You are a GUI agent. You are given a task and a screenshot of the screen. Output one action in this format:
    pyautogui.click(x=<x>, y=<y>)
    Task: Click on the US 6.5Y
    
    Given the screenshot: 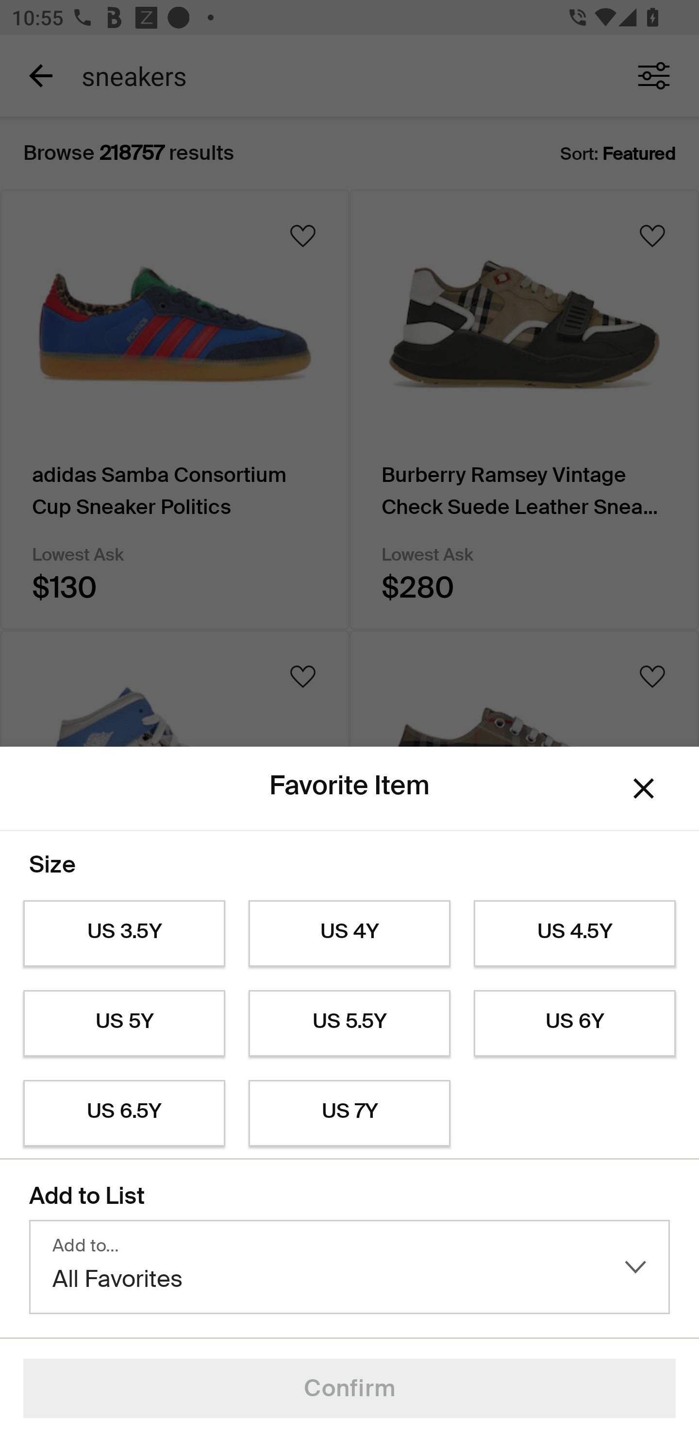 What is the action you would take?
    pyautogui.click(x=124, y=1113)
    